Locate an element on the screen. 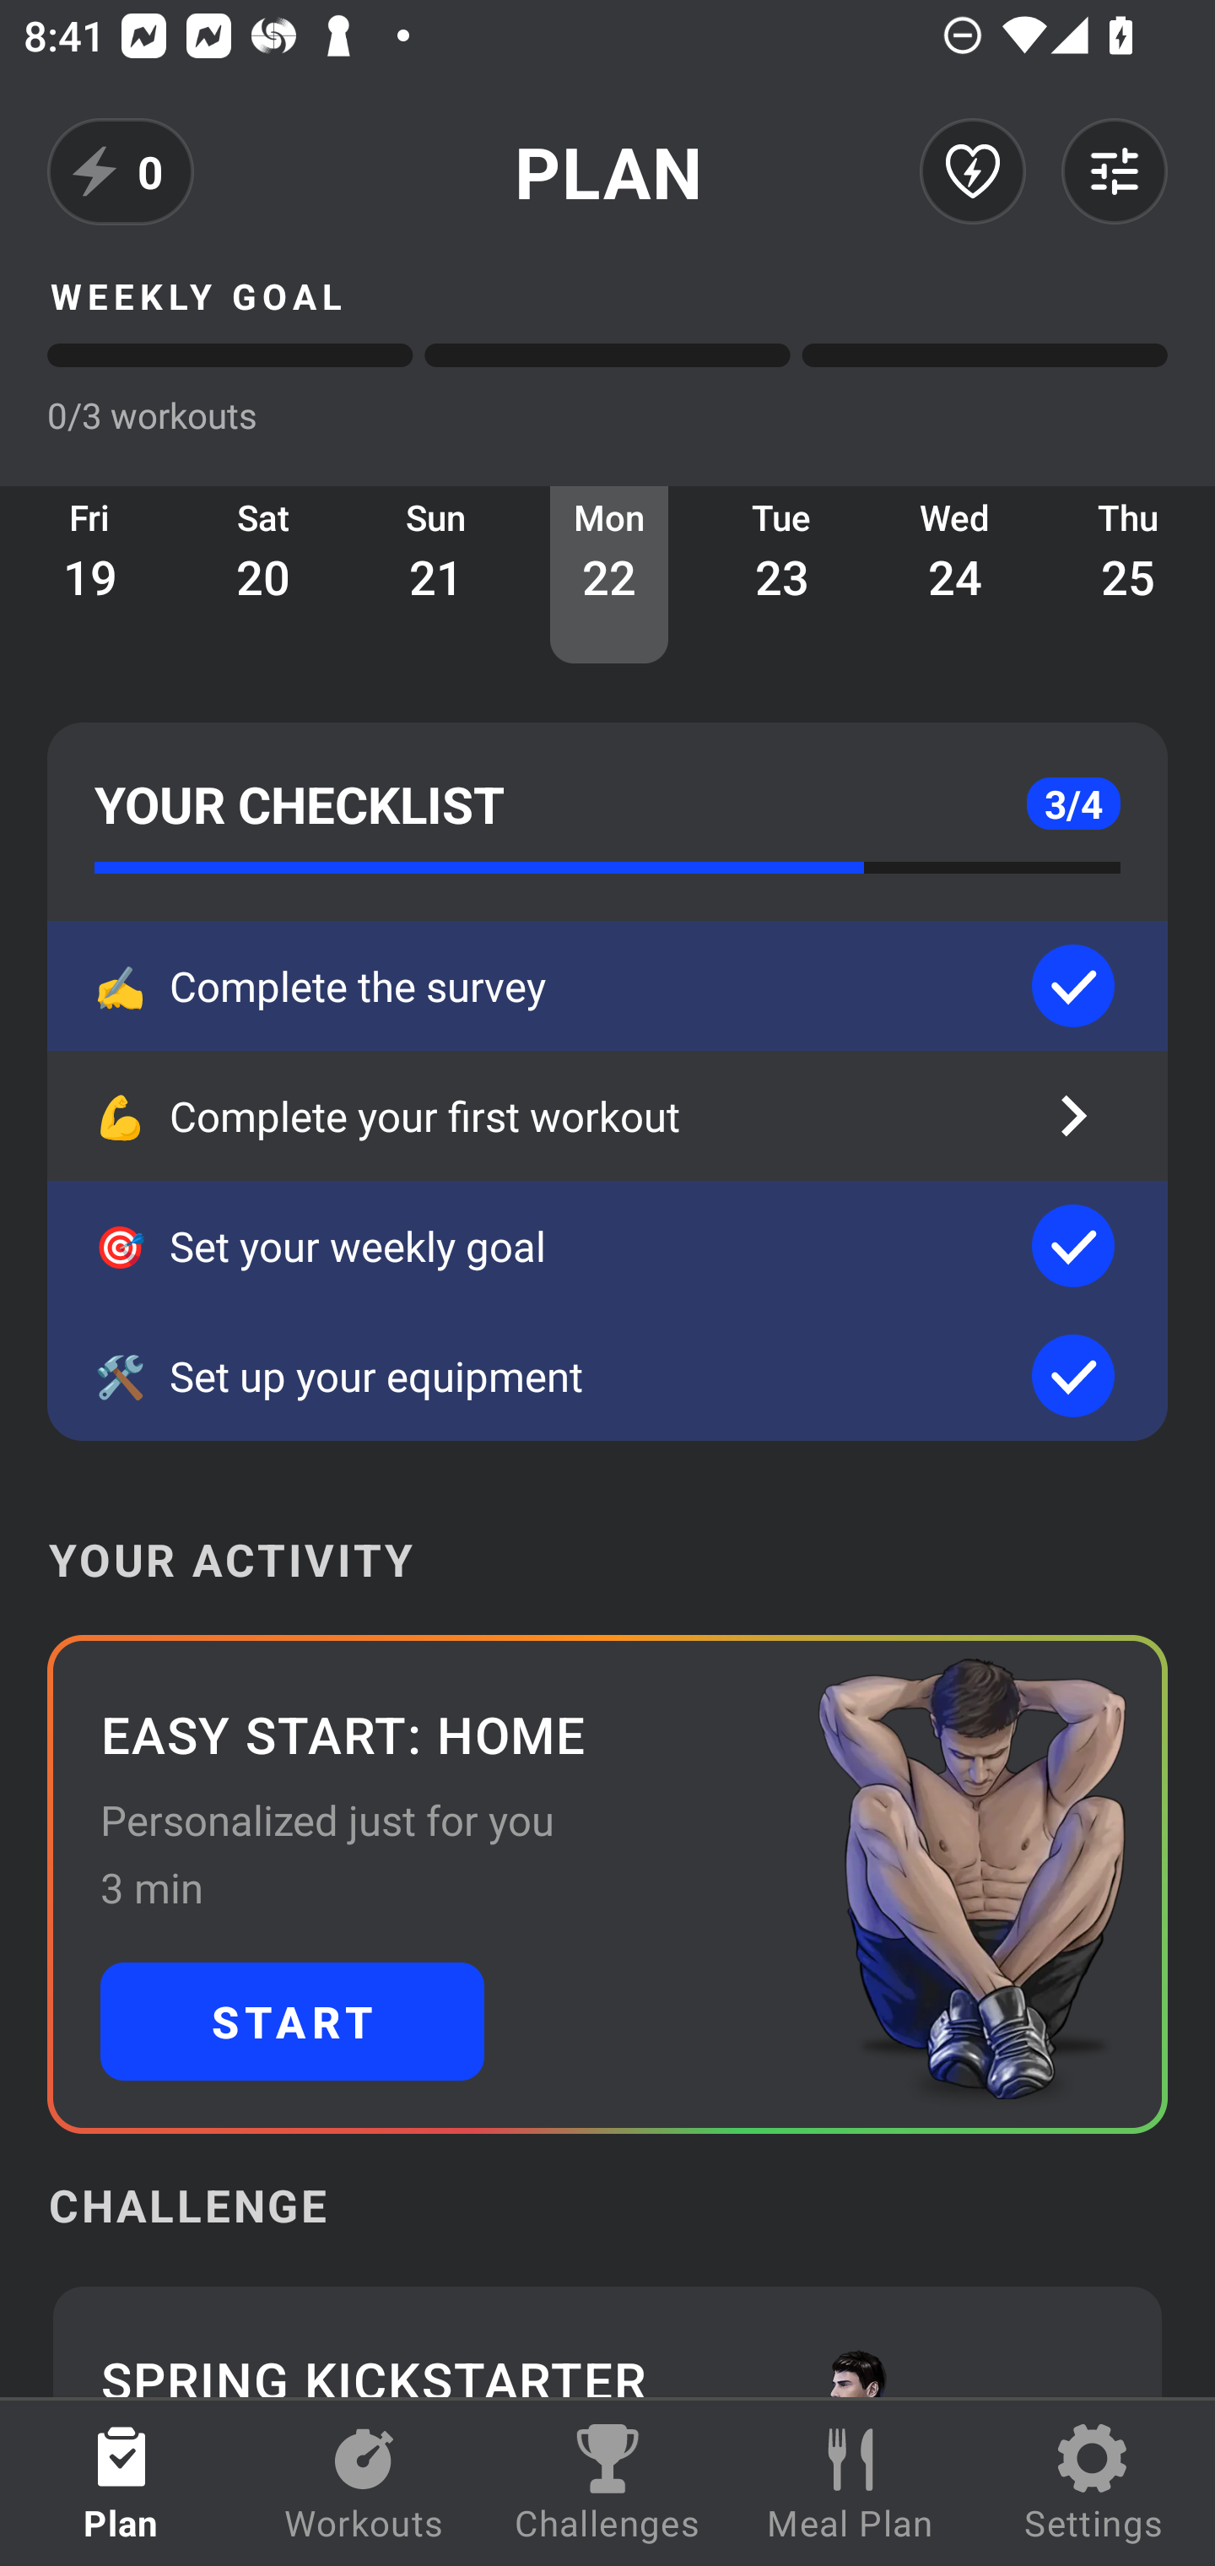 Image resolution: width=1215 pixels, height=2566 pixels. Thu 25 is located at coordinates (1129, 574).